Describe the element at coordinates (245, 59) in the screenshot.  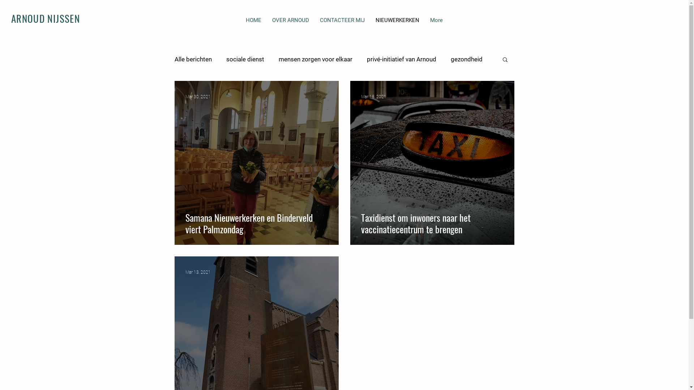
I see `sociale dienst` at that location.